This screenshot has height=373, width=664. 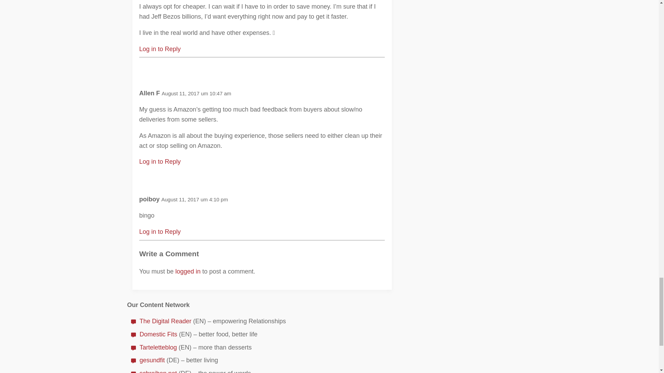 What do you see at coordinates (160, 49) in the screenshot?
I see `Log in to Reply` at bounding box center [160, 49].